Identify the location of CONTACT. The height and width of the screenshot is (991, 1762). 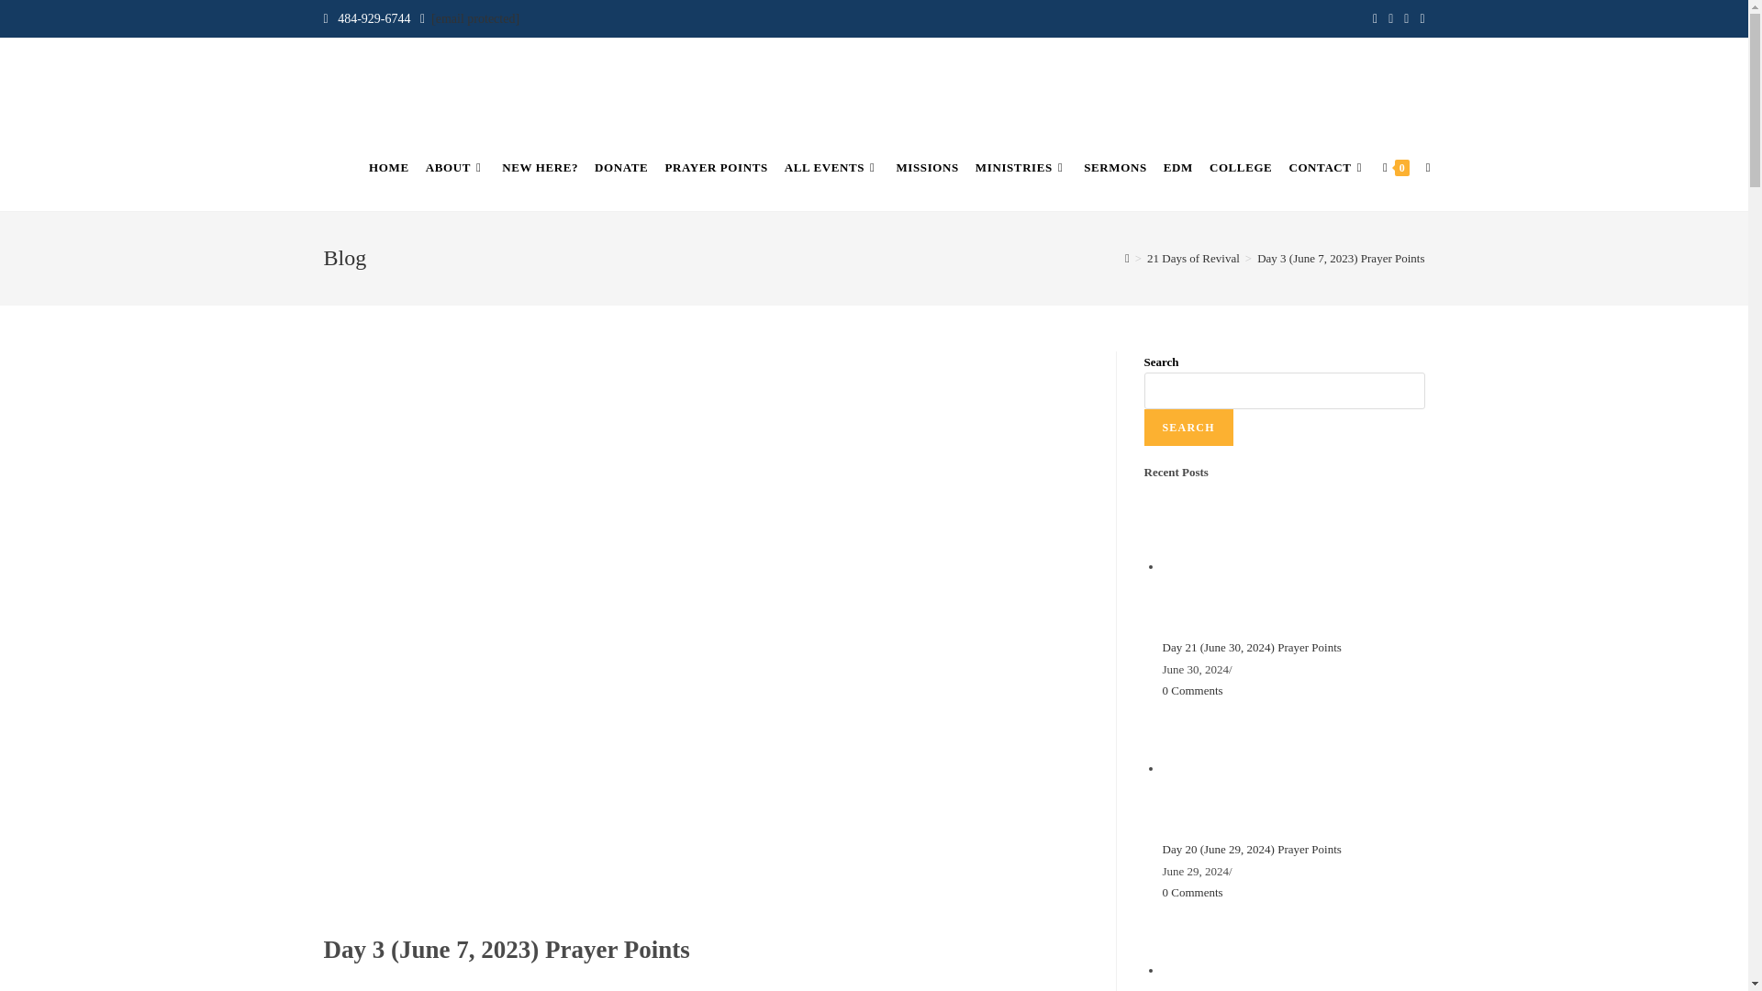
(1327, 168).